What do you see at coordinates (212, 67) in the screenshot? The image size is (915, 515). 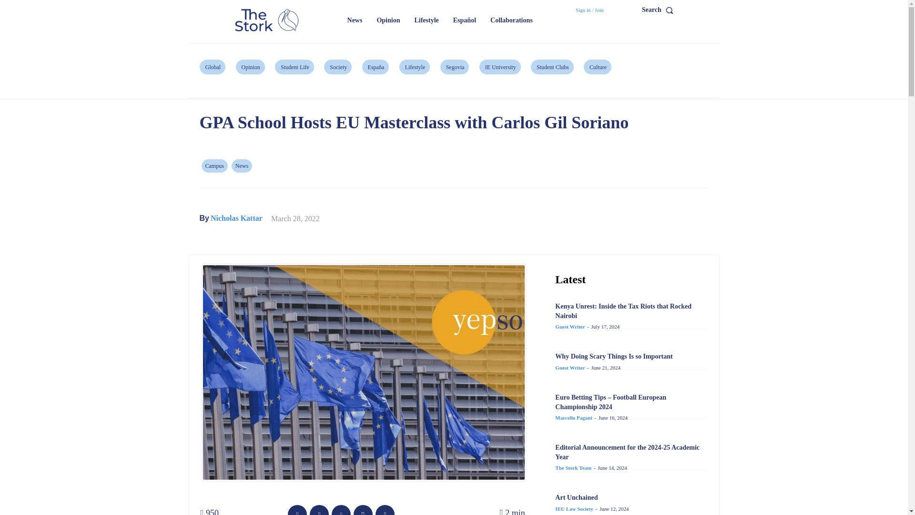 I see `Global` at bounding box center [212, 67].